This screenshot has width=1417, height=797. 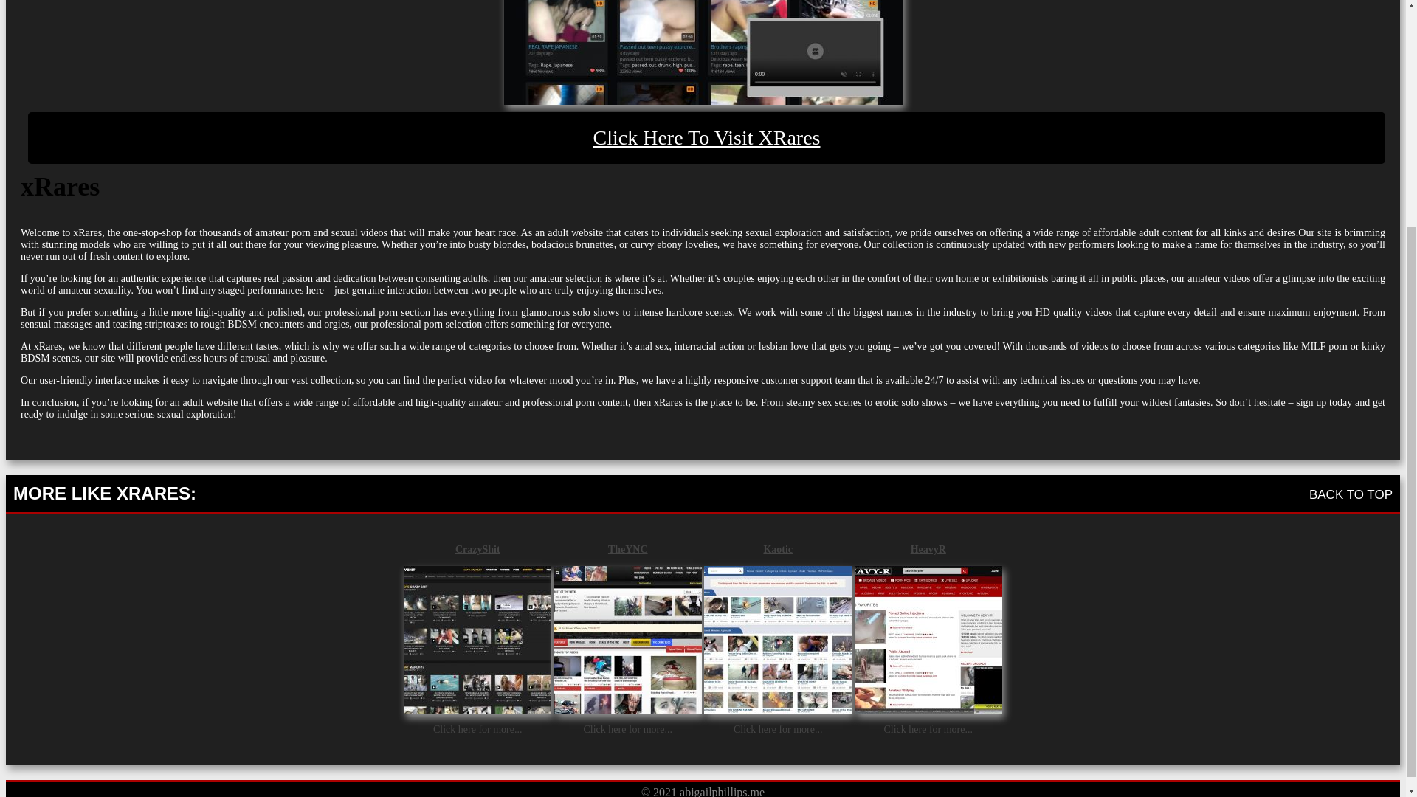 I want to click on Click here for more..., so click(x=478, y=728).